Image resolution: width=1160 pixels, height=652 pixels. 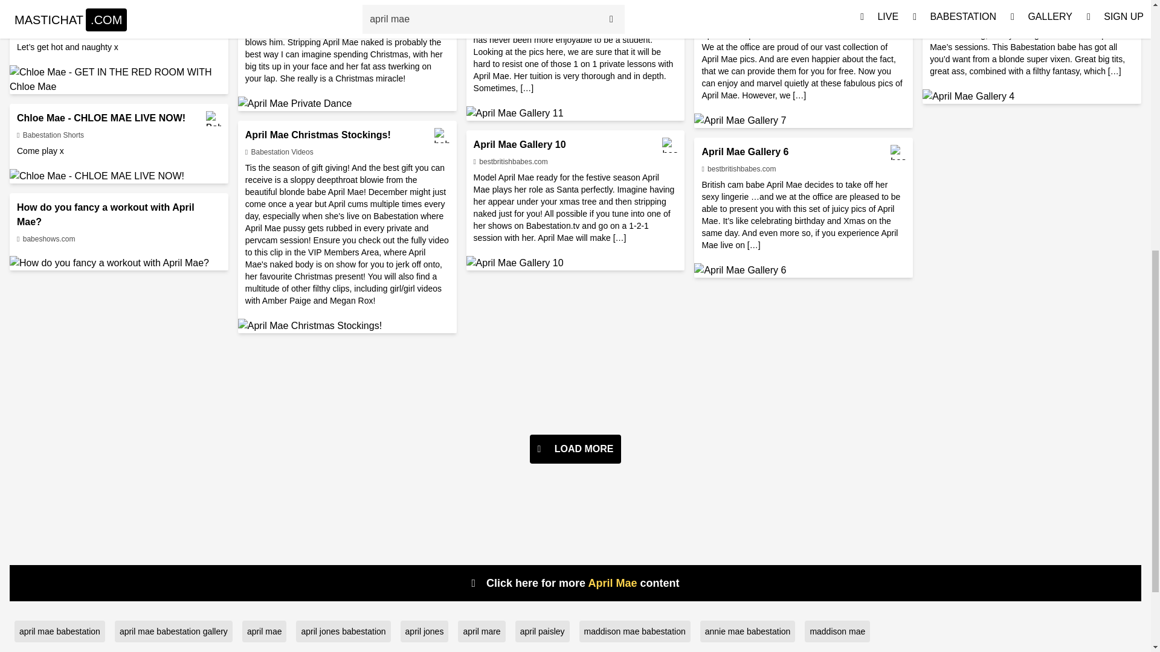 I want to click on Babestation Videos, so click(x=279, y=152).